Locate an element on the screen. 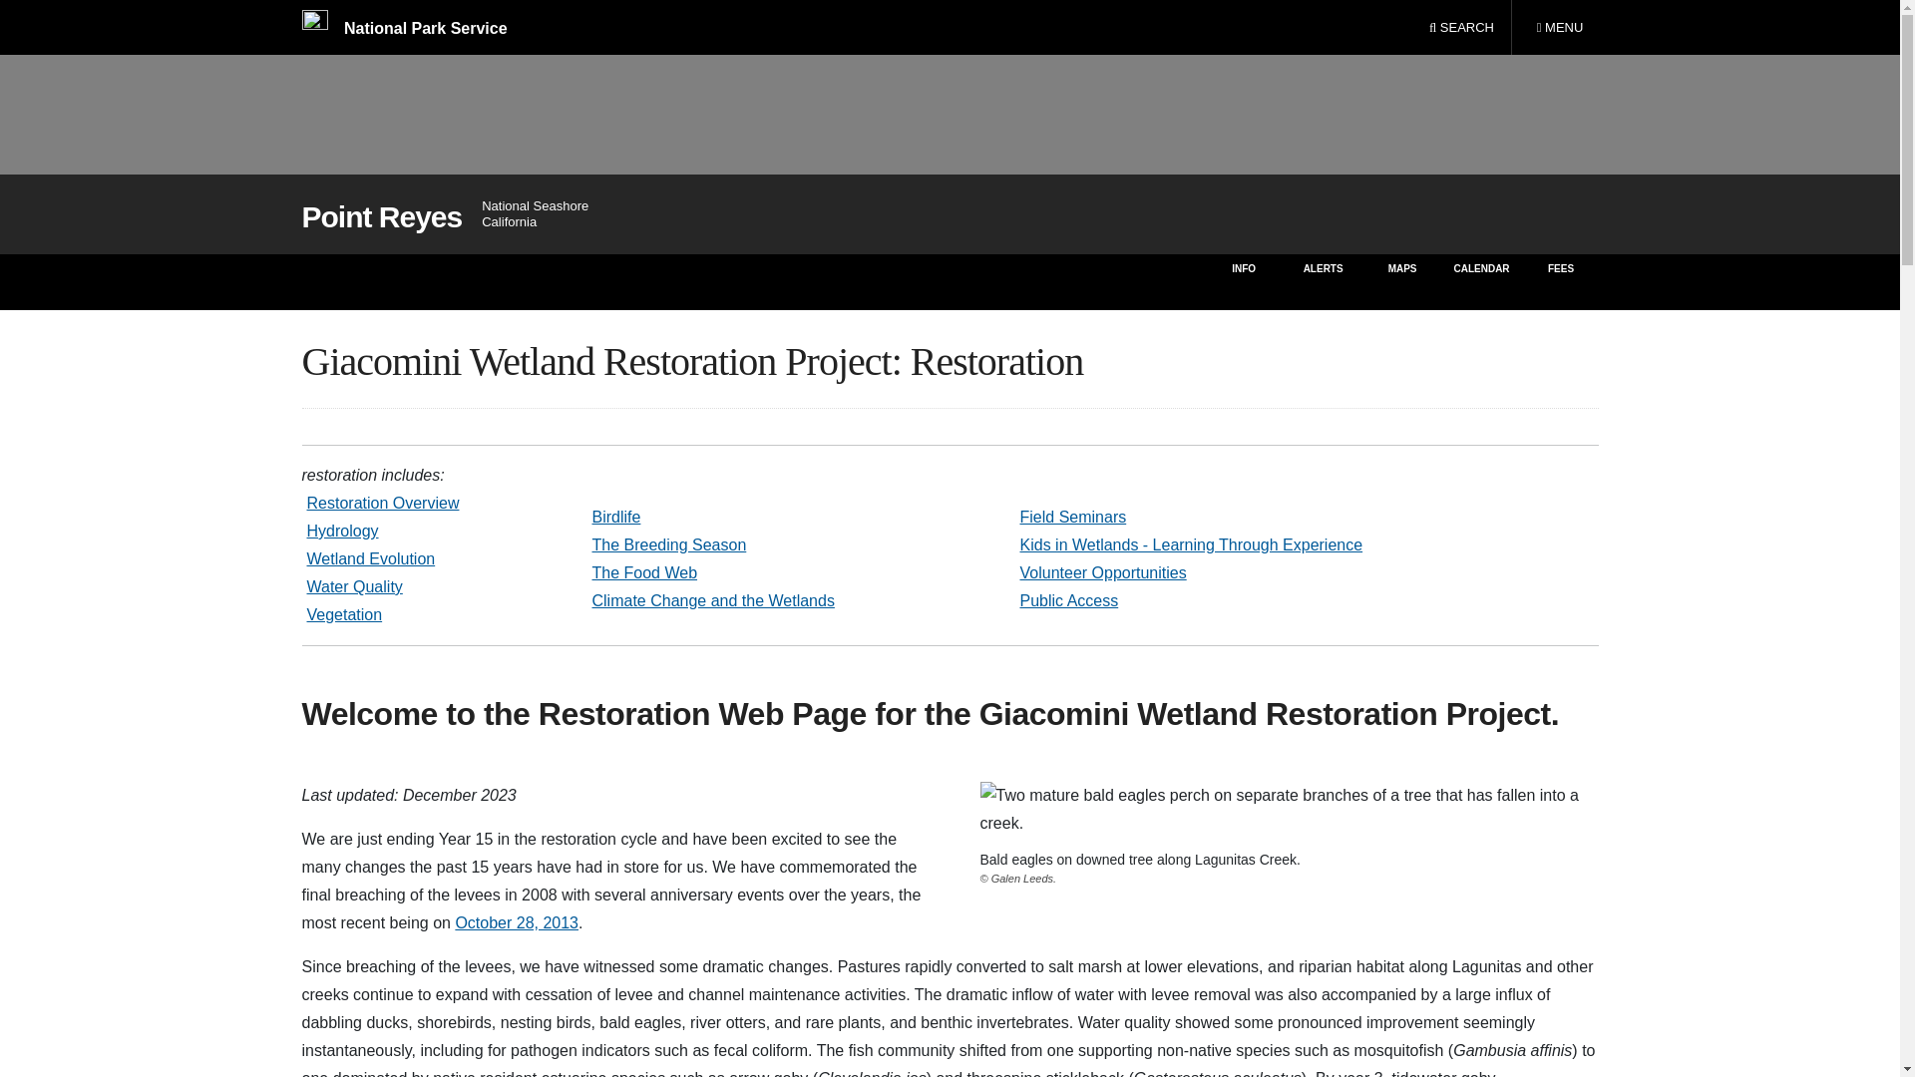  FEES is located at coordinates (1068, 600).